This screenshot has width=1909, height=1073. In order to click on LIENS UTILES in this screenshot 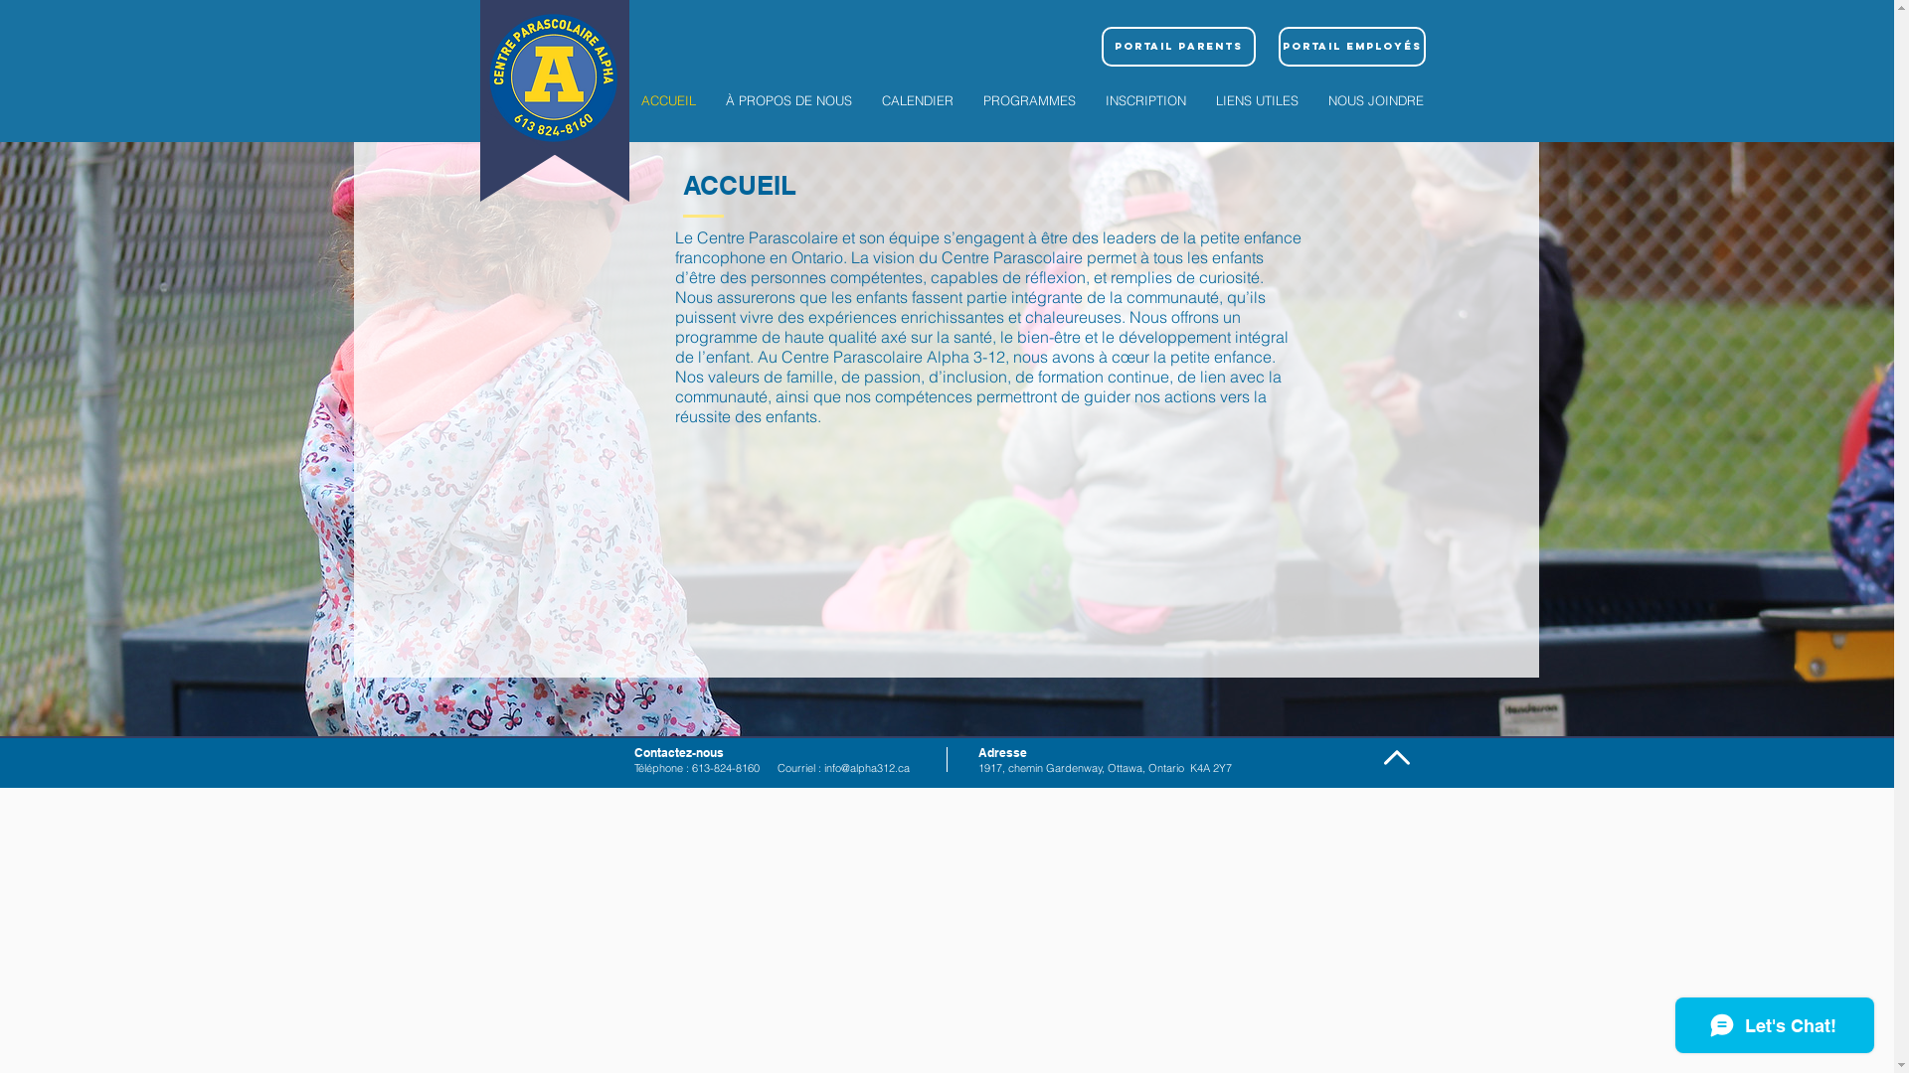, I will do `click(1257, 100)`.